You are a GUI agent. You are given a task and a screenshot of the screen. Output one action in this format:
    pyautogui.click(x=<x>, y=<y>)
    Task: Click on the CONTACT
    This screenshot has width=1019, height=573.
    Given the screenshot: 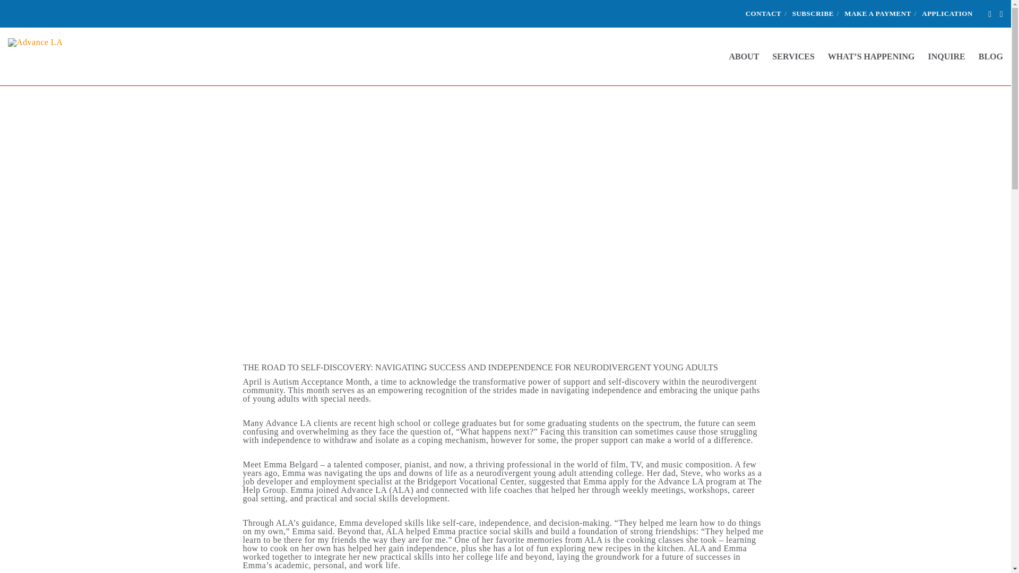 What is the action you would take?
    pyautogui.click(x=763, y=14)
    